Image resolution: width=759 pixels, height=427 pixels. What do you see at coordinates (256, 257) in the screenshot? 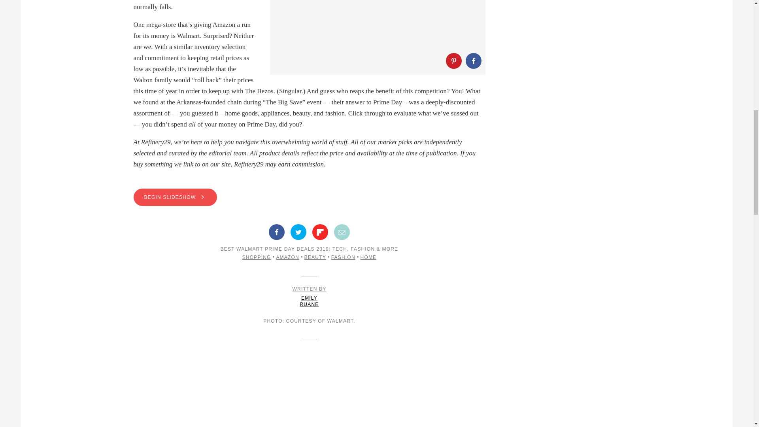
I see `SHOPPING` at bounding box center [256, 257].